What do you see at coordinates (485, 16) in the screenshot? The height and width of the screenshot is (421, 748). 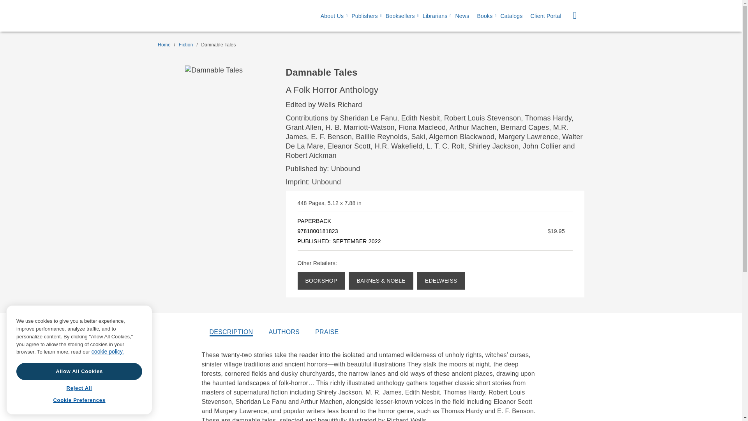 I see `Books` at bounding box center [485, 16].